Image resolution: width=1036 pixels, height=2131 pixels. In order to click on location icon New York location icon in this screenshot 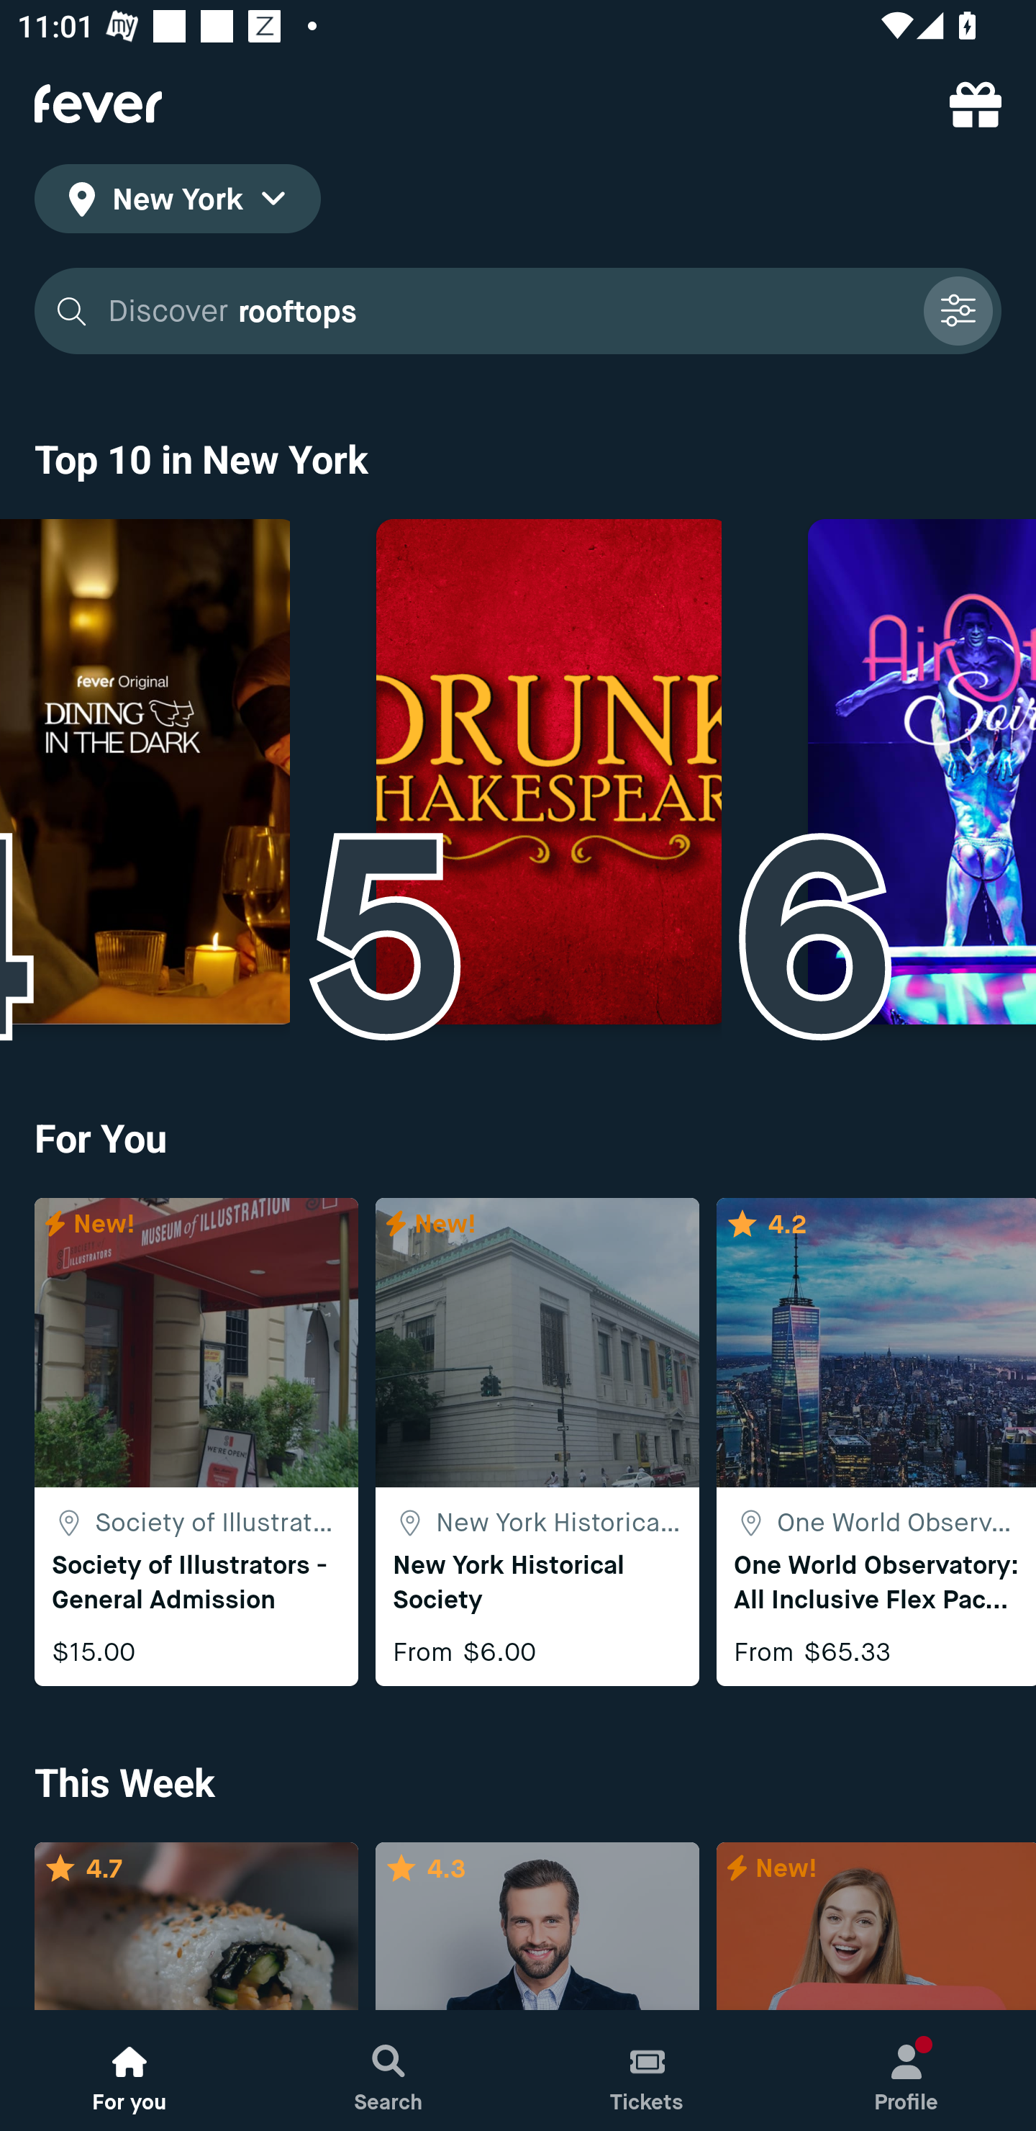, I will do `click(177, 203)`.